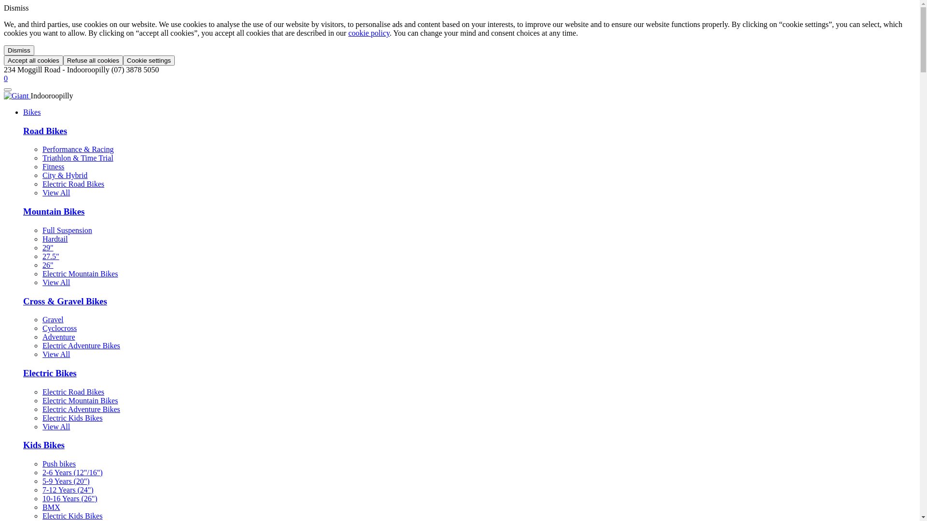 This screenshot has width=927, height=521. I want to click on Road Bikes, so click(45, 131).